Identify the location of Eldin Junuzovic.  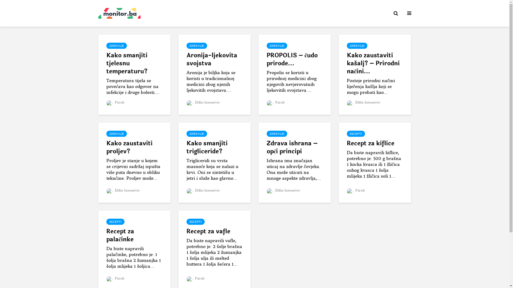
(363, 102).